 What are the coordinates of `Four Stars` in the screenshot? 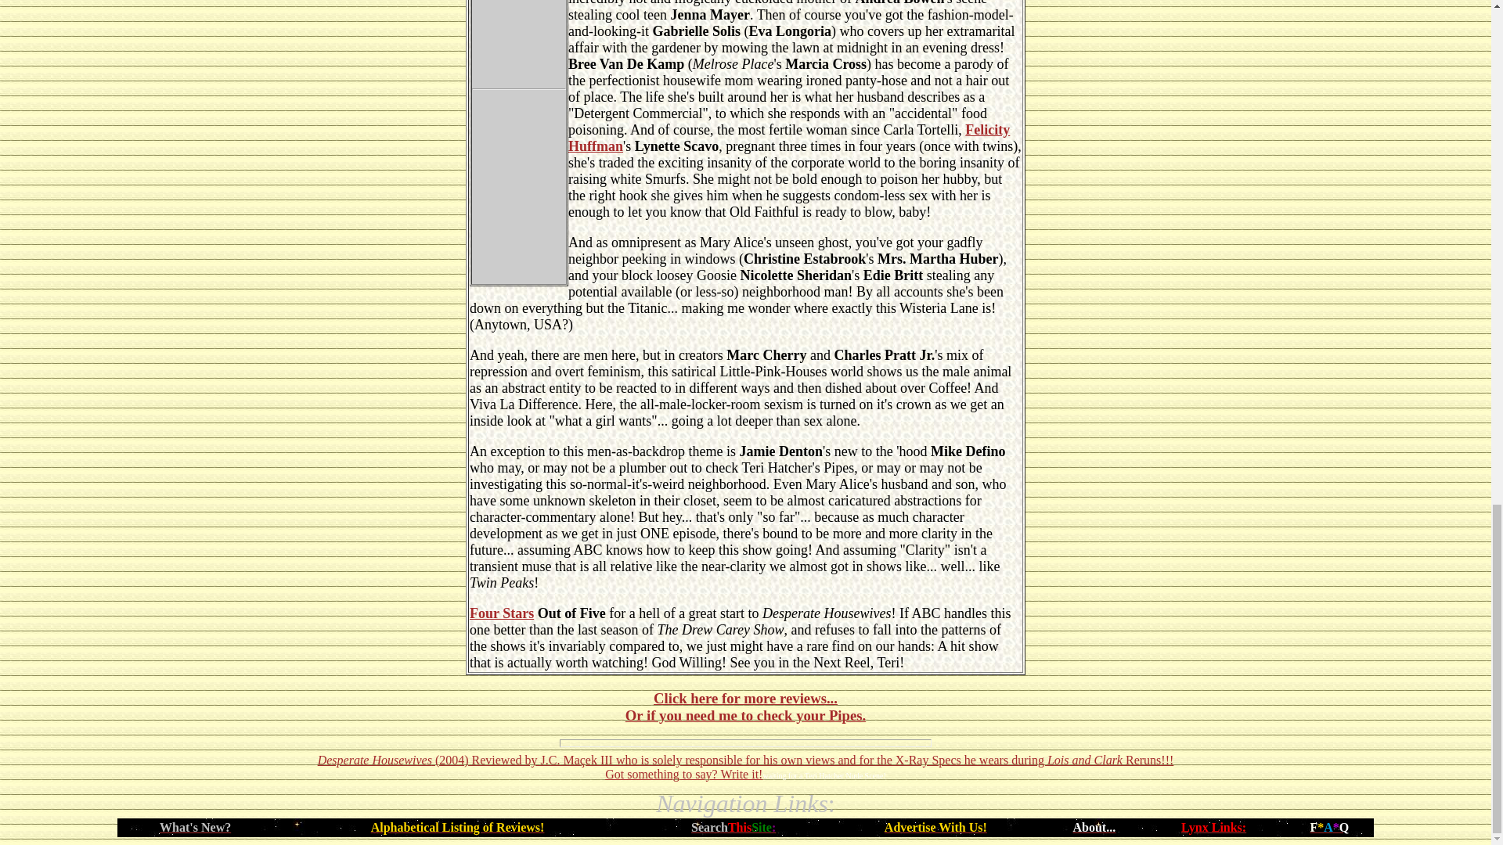 It's located at (501, 613).